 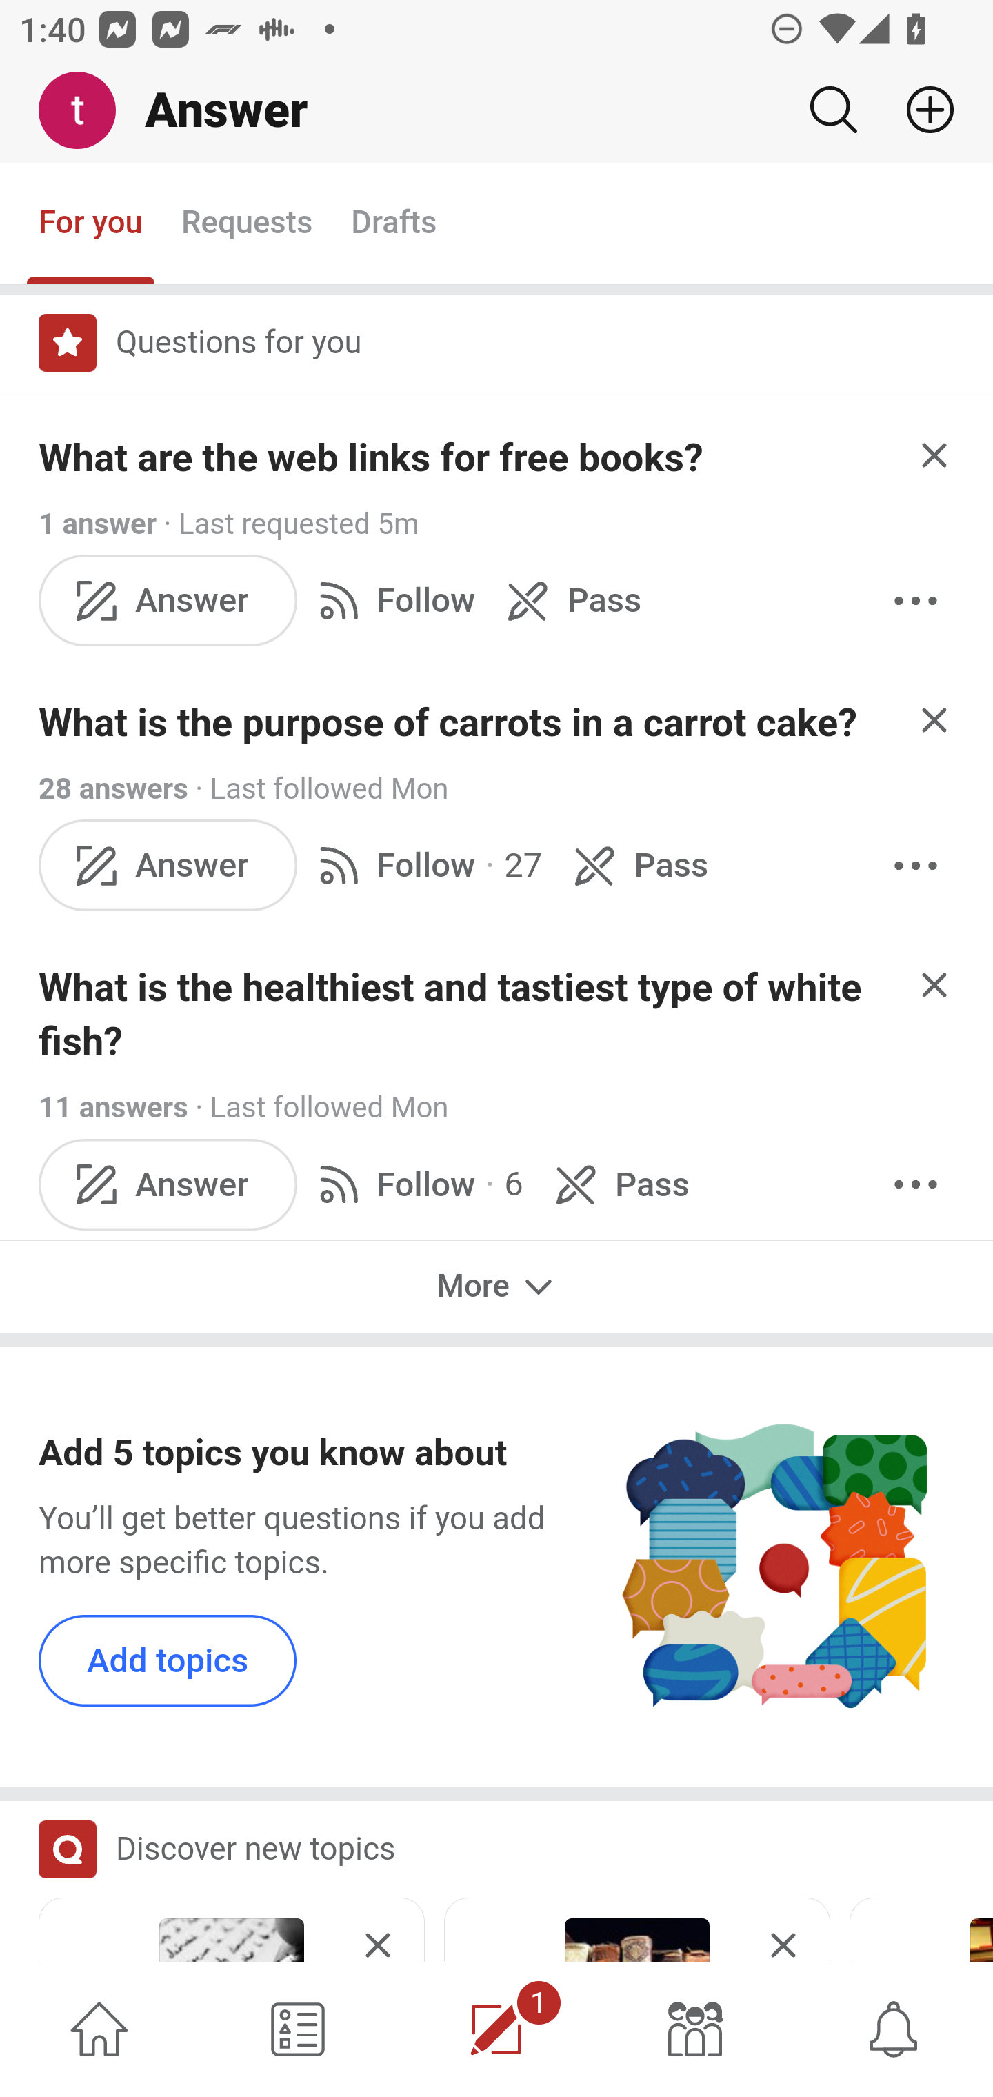 What do you see at coordinates (935, 719) in the screenshot?
I see `Hide` at bounding box center [935, 719].